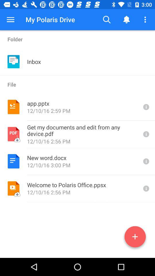 The width and height of the screenshot is (155, 276). What do you see at coordinates (135, 238) in the screenshot?
I see `add a file` at bounding box center [135, 238].